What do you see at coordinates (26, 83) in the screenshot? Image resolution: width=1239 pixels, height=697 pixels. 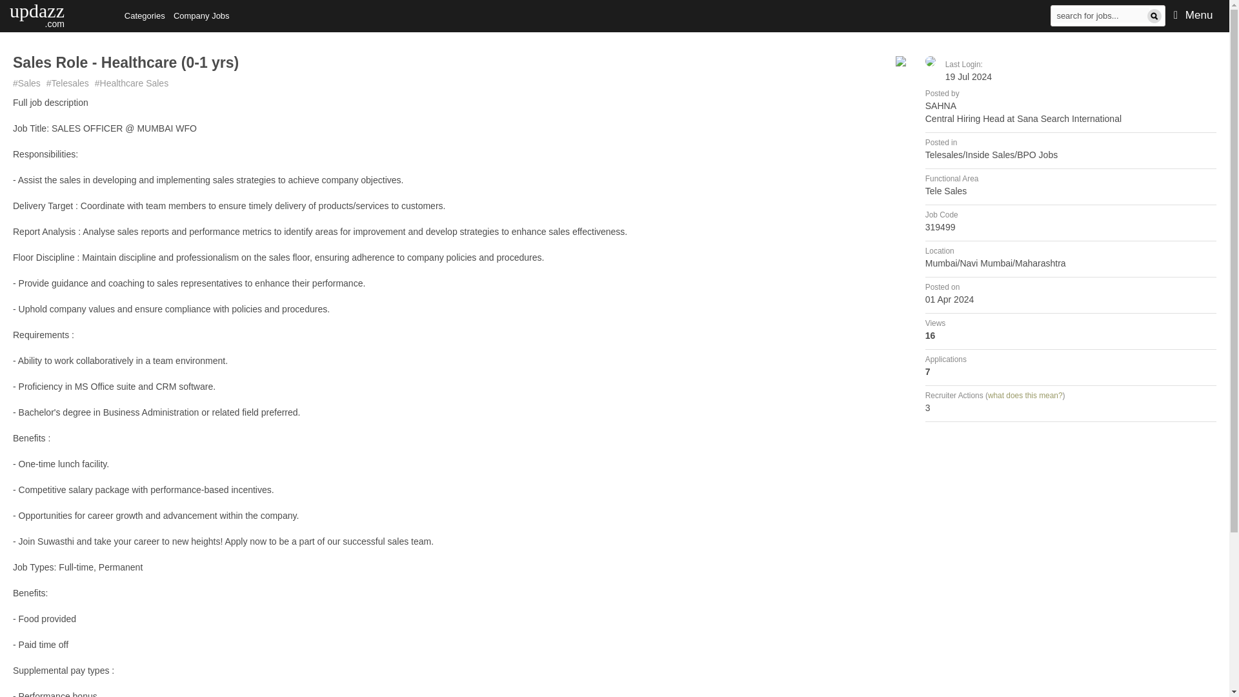 I see `Sales Jobs` at bounding box center [26, 83].